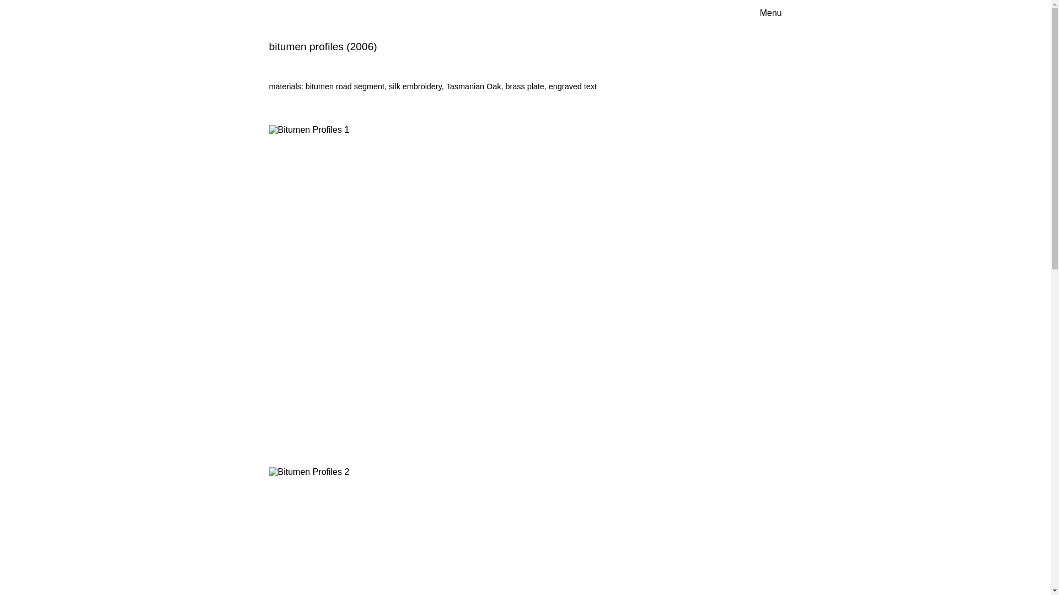 This screenshot has width=1059, height=595. Describe the element at coordinates (323, 46) in the screenshot. I see `bitumen profiles (2006)` at that location.